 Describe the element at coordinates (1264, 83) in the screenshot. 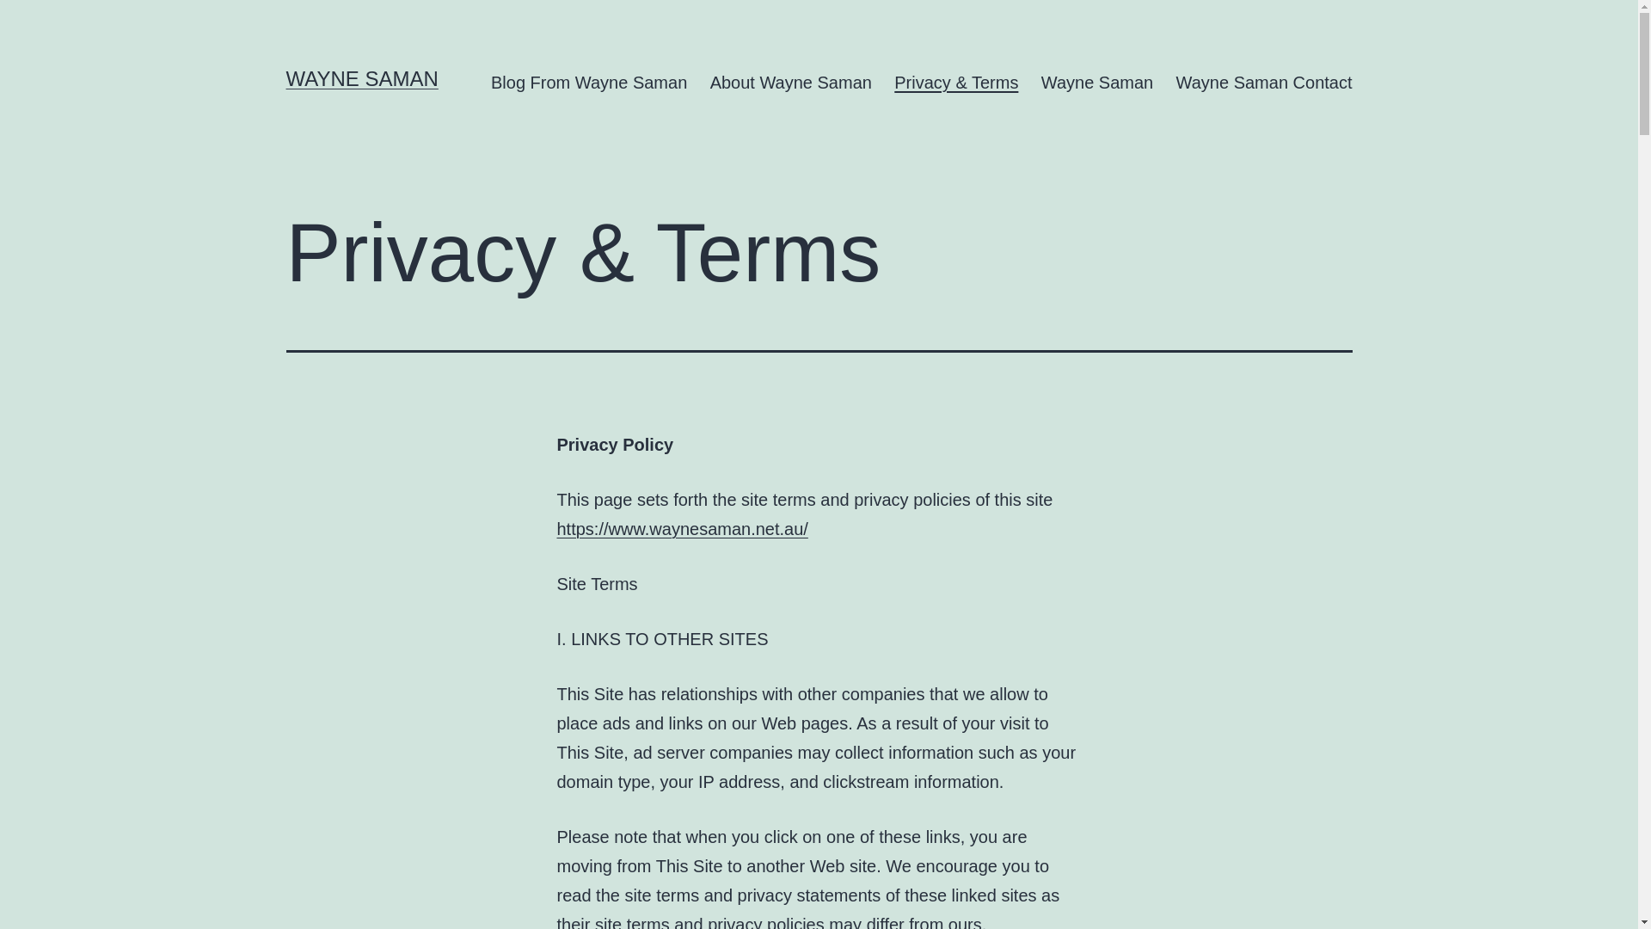

I see `Wayne Saman Contact` at that location.